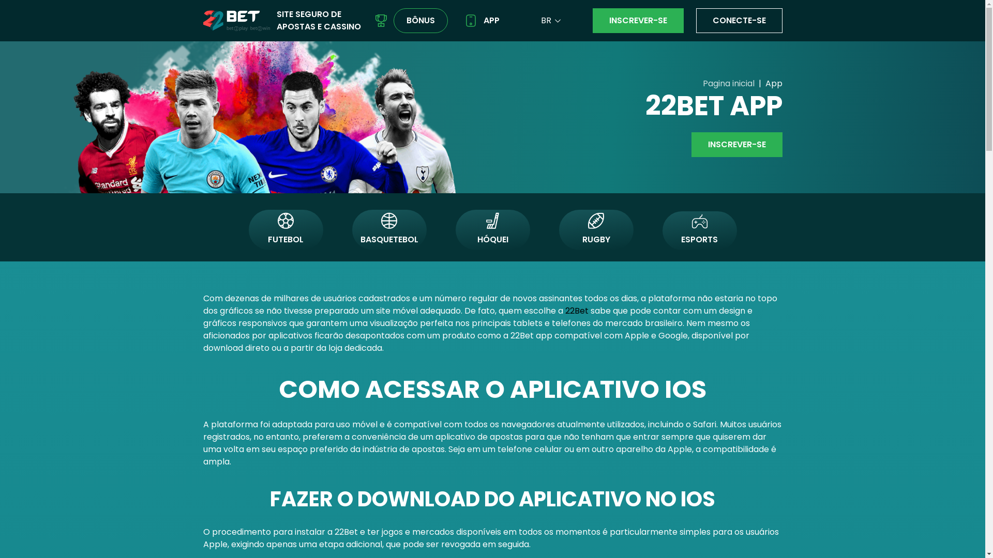 The image size is (993, 558). Describe the element at coordinates (236, 21) in the screenshot. I see `22Bet` at that location.